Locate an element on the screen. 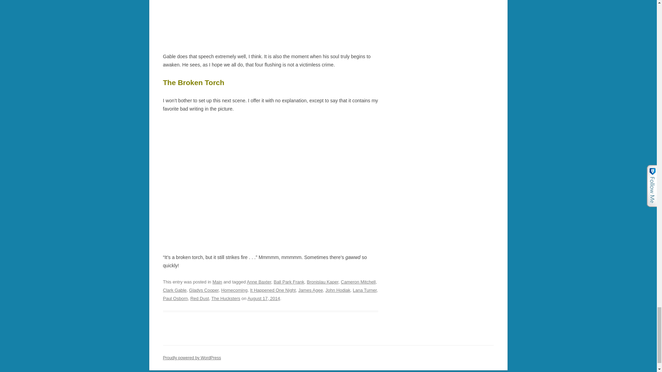 Image resolution: width=662 pixels, height=372 pixels. 10:28 am is located at coordinates (264, 298).